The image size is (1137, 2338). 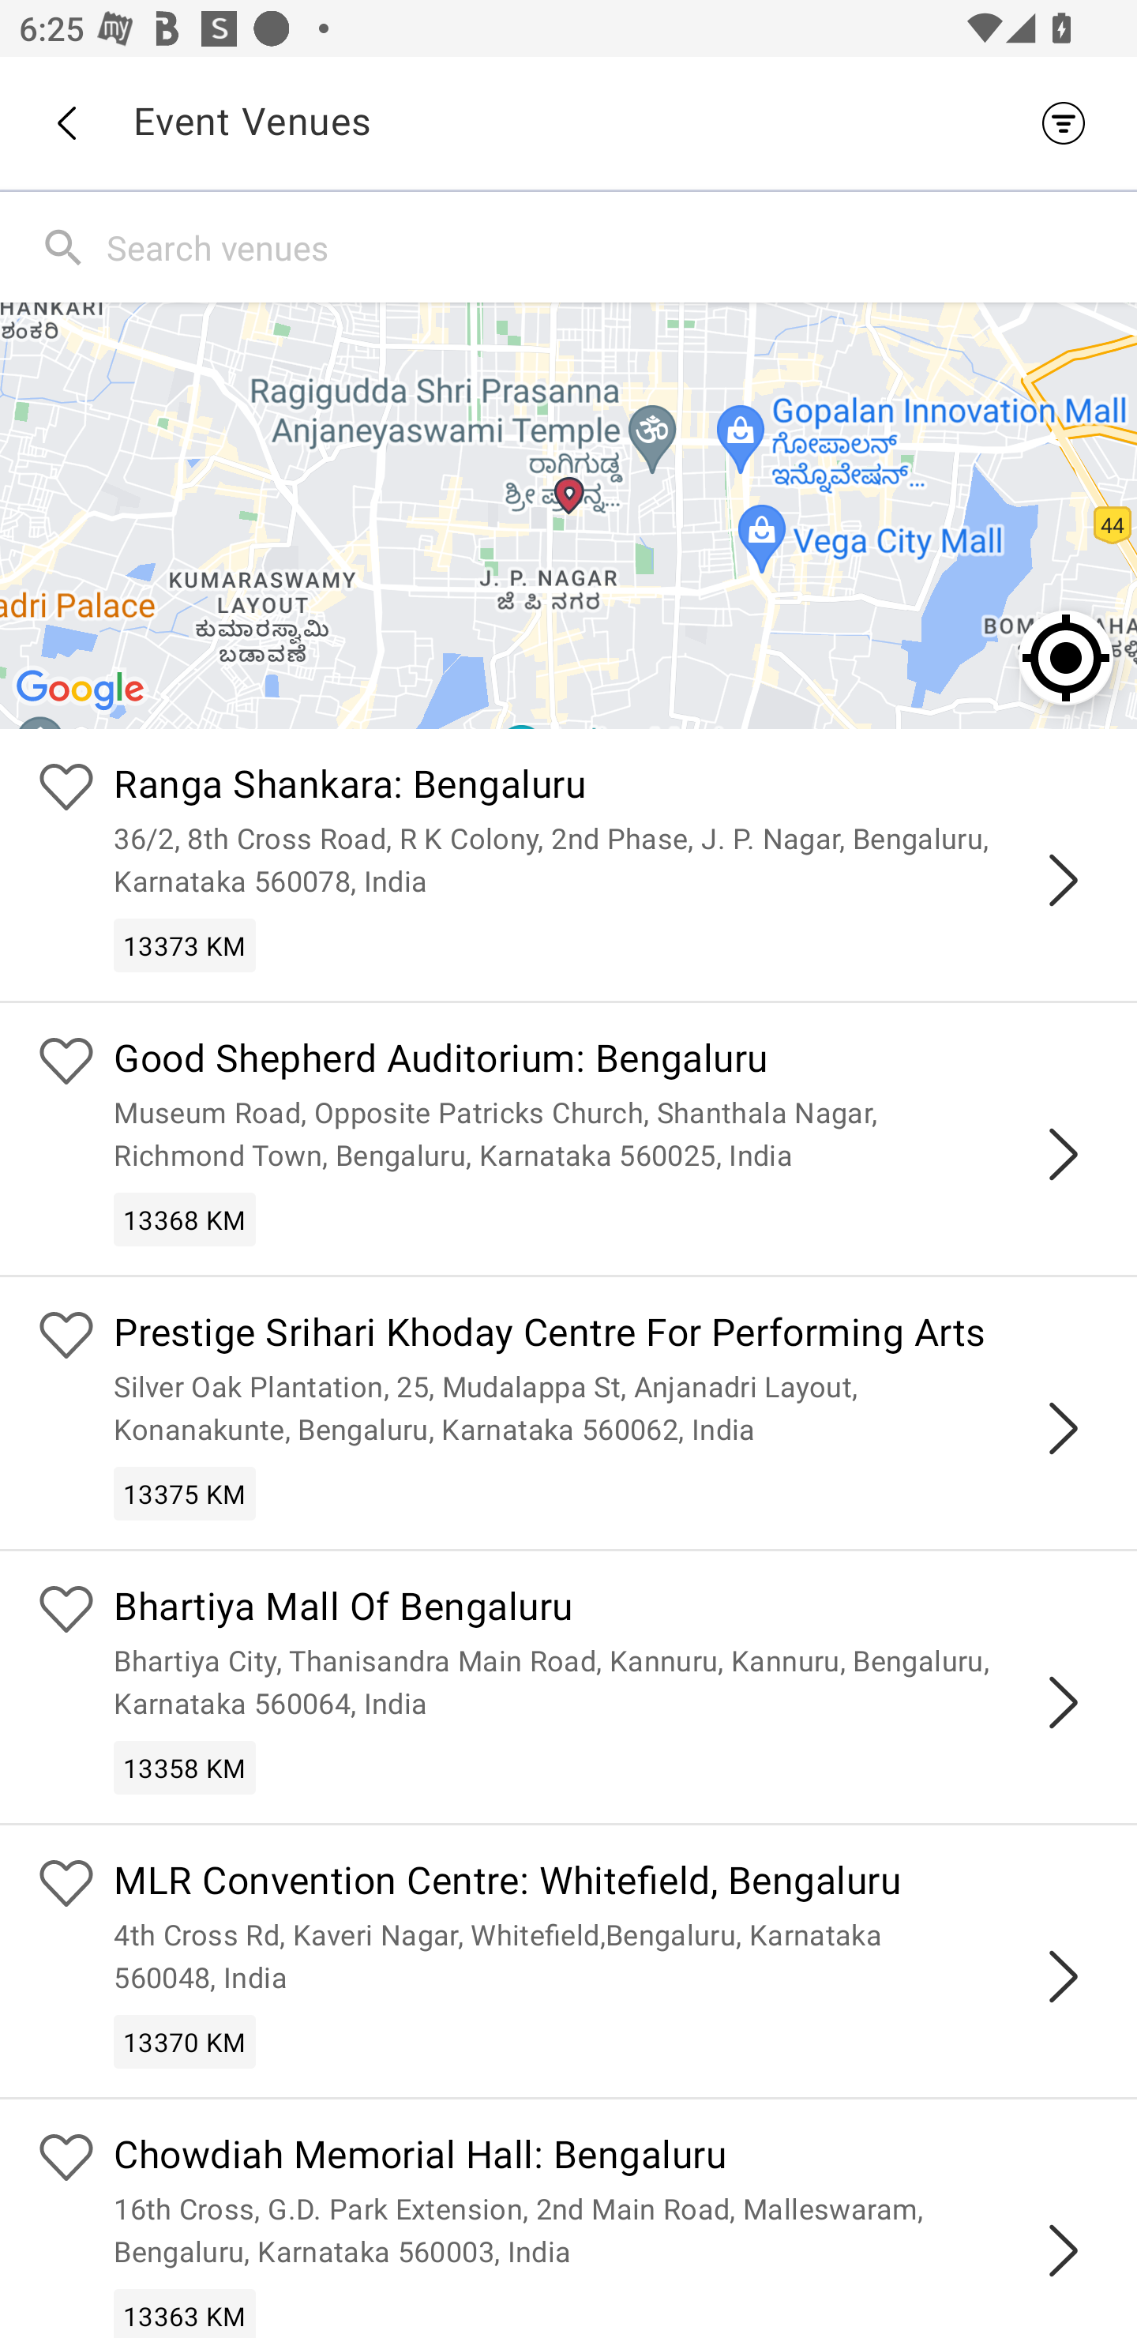 What do you see at coordinates (1063, 880) in the screenshot?
I see `` at bounding box center [1063, 880].